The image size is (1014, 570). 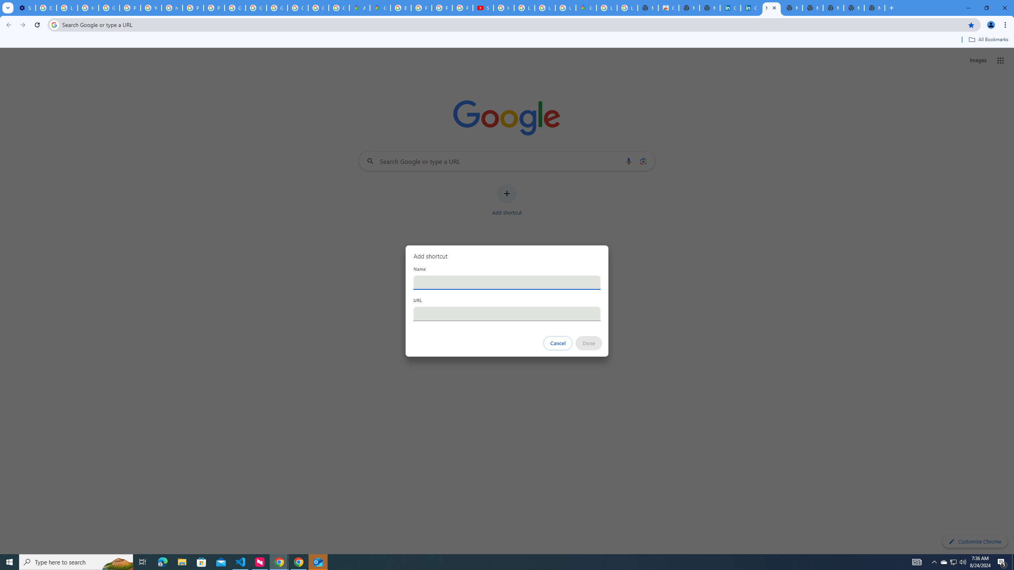 What do you see at coordinates (730, 8) in the screenshot?
I see `Cookie Policy | LinkedIn` at bounding box center [730, 8].